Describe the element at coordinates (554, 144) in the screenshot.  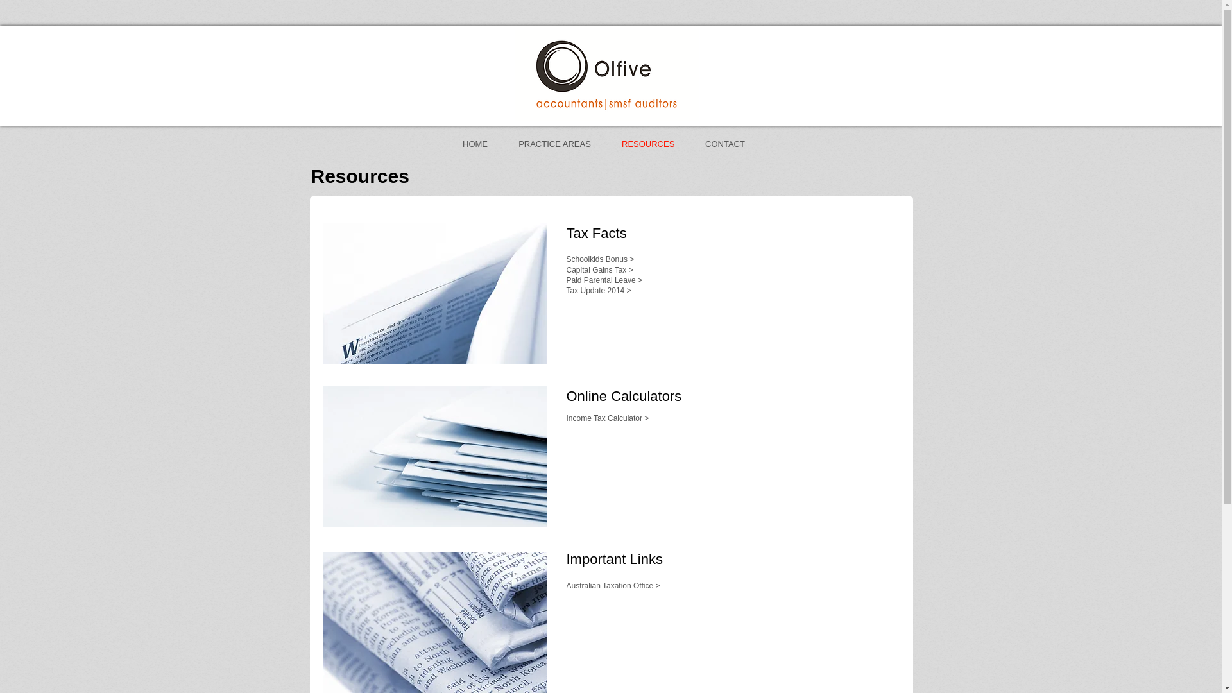
I see `PRACTICE AREAS` at that location.